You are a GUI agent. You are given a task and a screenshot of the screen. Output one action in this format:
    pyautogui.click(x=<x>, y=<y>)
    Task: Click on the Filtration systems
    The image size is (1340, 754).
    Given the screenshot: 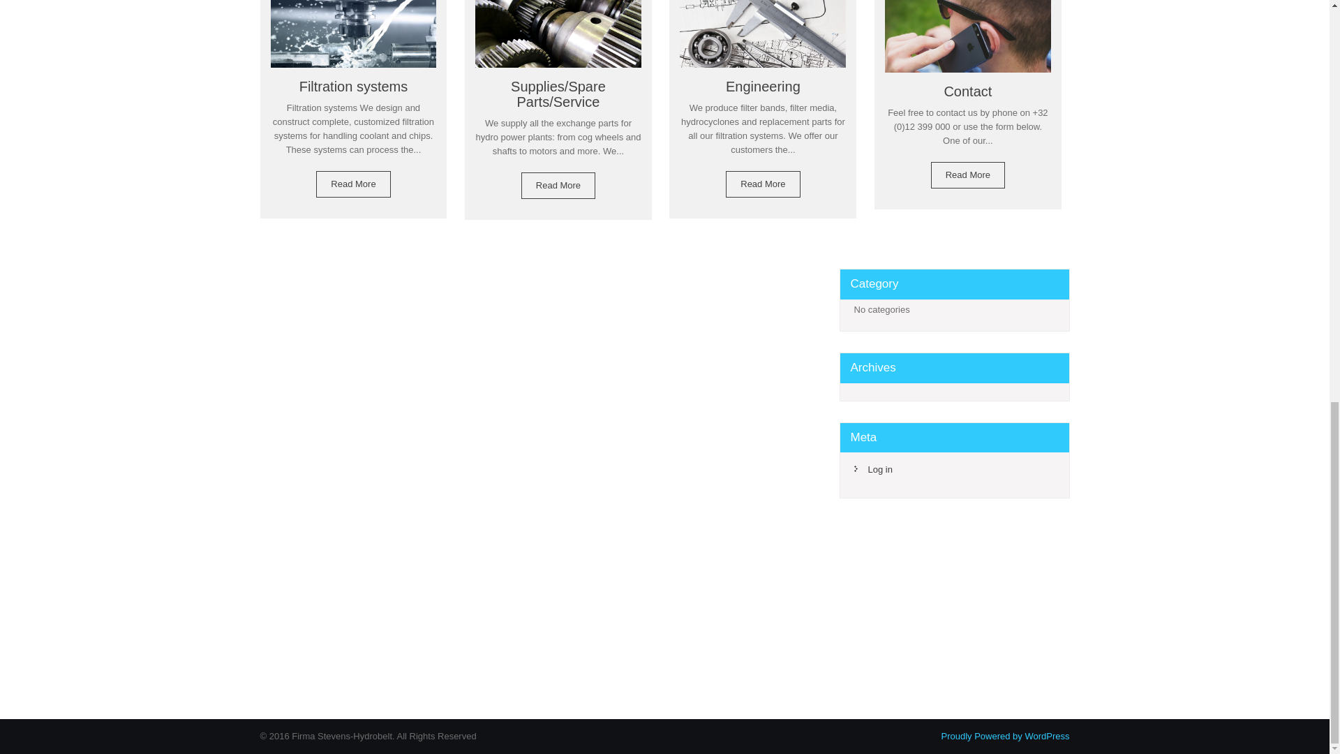 What is the action you would take?
    pyautogui.click(x=353, y=47)
    